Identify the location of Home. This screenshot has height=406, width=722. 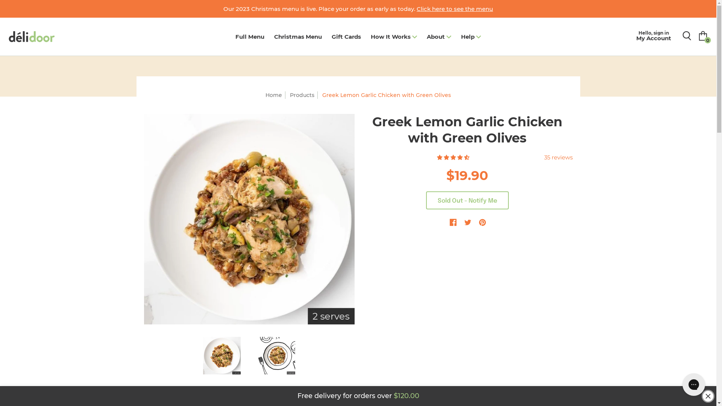
(274, 95).